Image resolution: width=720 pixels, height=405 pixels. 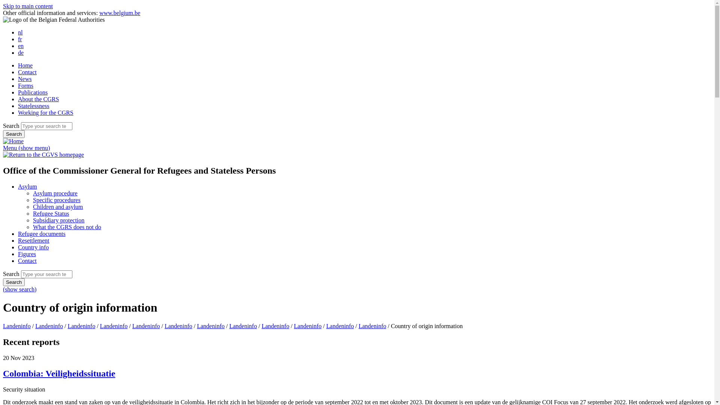 I want to click on Home, so click(x=25, y=65).